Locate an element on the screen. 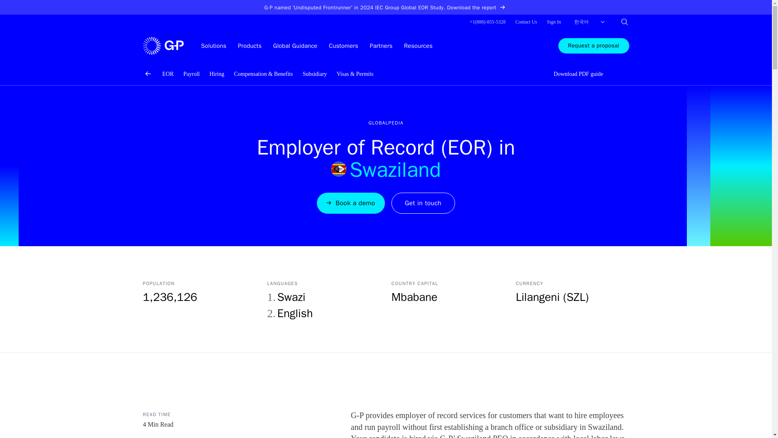 Image resolution: width=778 pixels, height=438 pixels. Payroll is located at coordinates (191, 74).